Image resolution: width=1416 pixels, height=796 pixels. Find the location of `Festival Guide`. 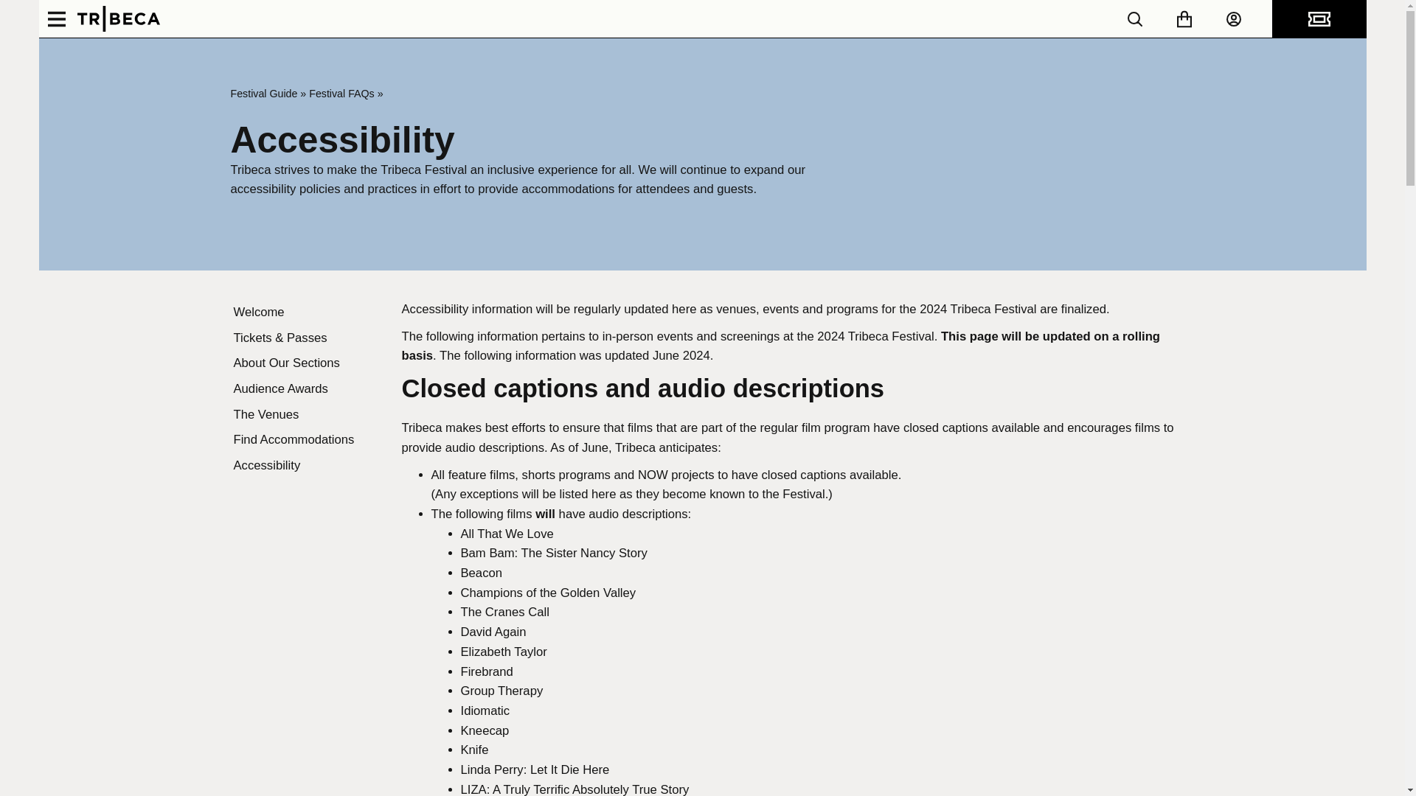

Festival Guide is located at coordinates (263, 93).